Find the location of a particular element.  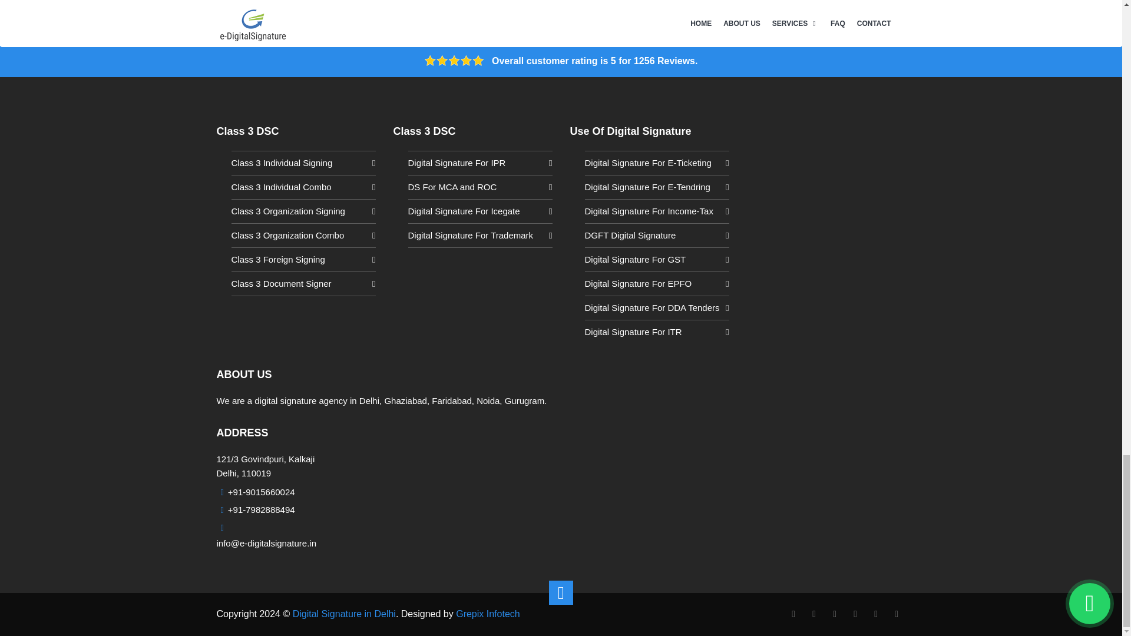

Class 3 Individual Combo is located at coordinates (303, 187).